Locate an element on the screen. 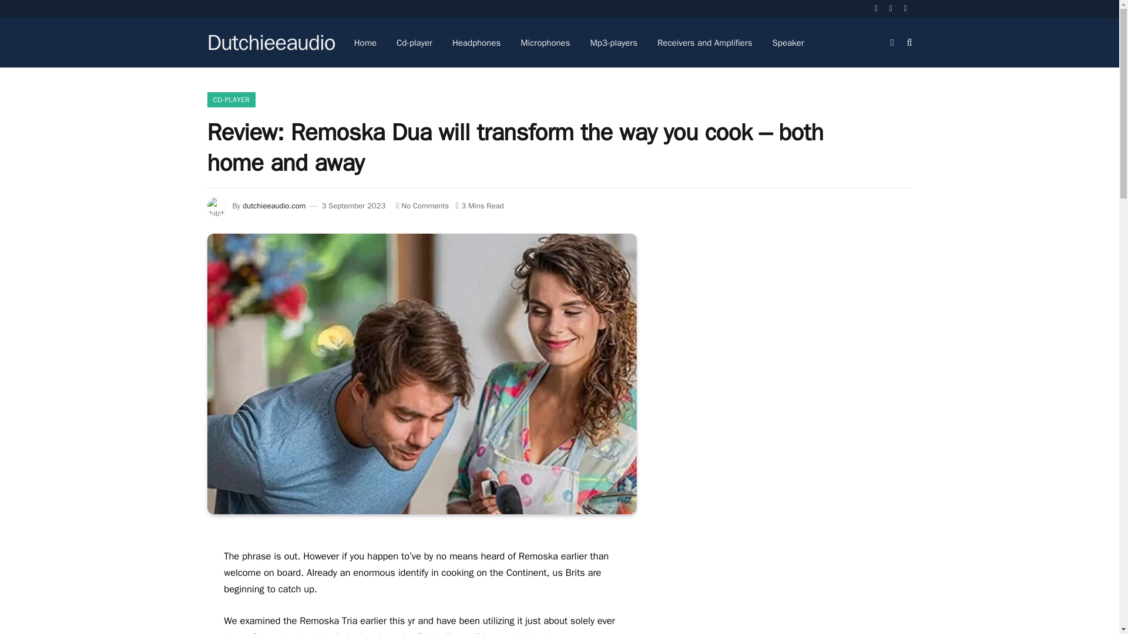  No Comments is located at coordinates (422, 205).